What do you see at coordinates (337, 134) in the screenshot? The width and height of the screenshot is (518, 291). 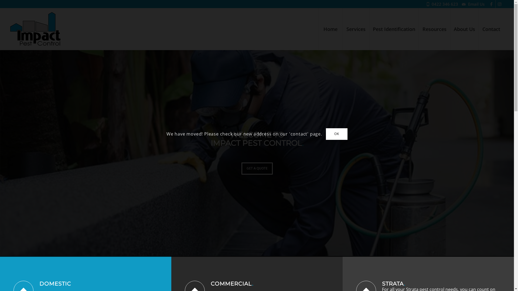 I see `OK` at bounding box center [337, 134].